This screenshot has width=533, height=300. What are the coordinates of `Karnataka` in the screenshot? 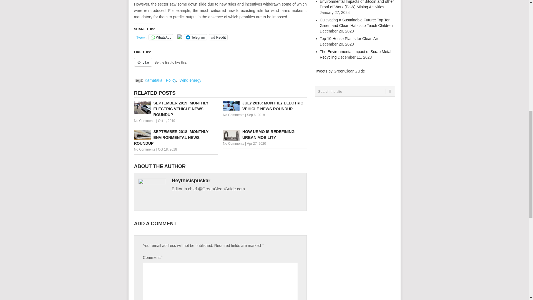 It's located at (153, 80).